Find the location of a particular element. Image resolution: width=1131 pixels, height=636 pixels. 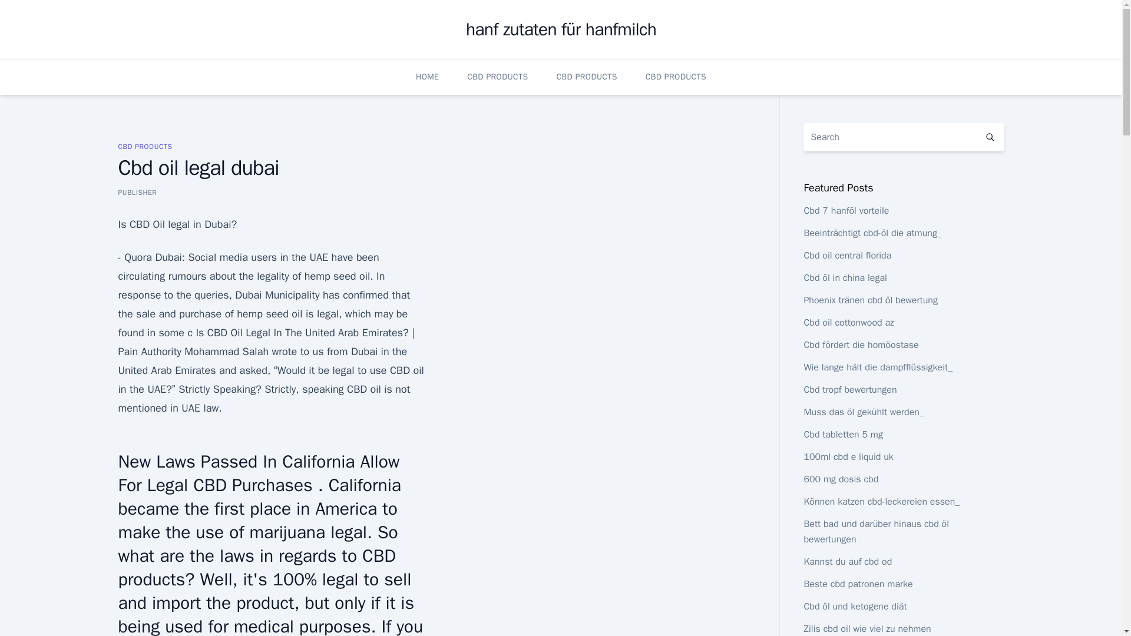

CBD PRODUCTS is located at coordinates (144, 146).